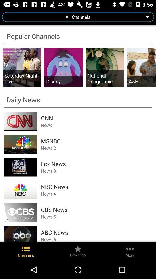 Image resolution: width=156 pixels, height=279 pixels. Describe the element at coordinates (96, 210) in the screenshot. I see `click the app above the news 5 icon` at that location.